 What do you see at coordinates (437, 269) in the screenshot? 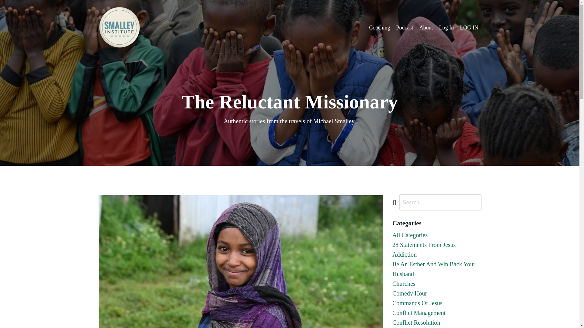
I see `Be An Esther And Win Back Your Husband` at bounding box center [437, 269].